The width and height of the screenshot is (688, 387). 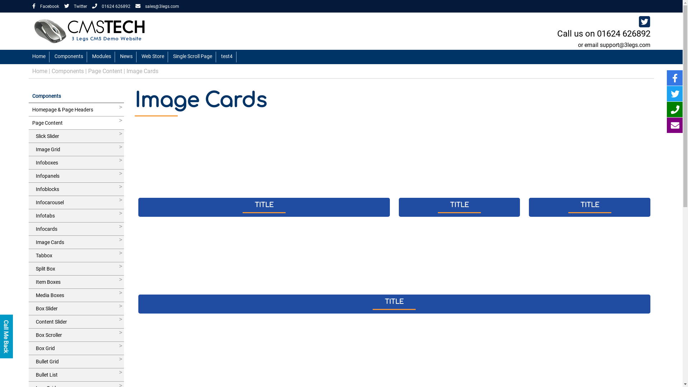 I want to click on Single Scroll Page, so click(x=193, y=57).